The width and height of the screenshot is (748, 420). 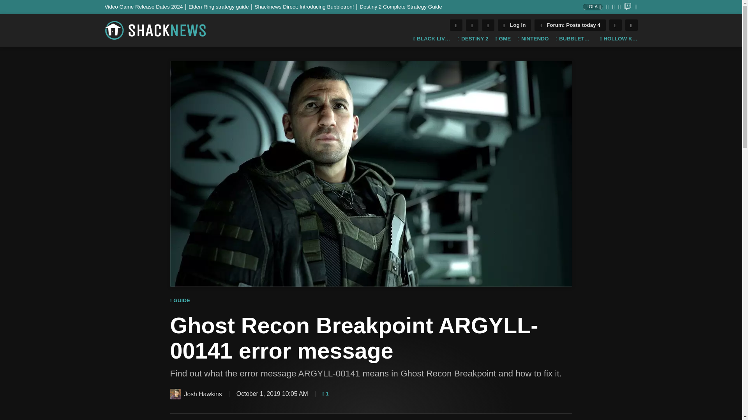 What do you see at coordinates (146, 6) in the screenshot?
I see `Video Game Release Dates 2024` at bounding box center [146, 6].